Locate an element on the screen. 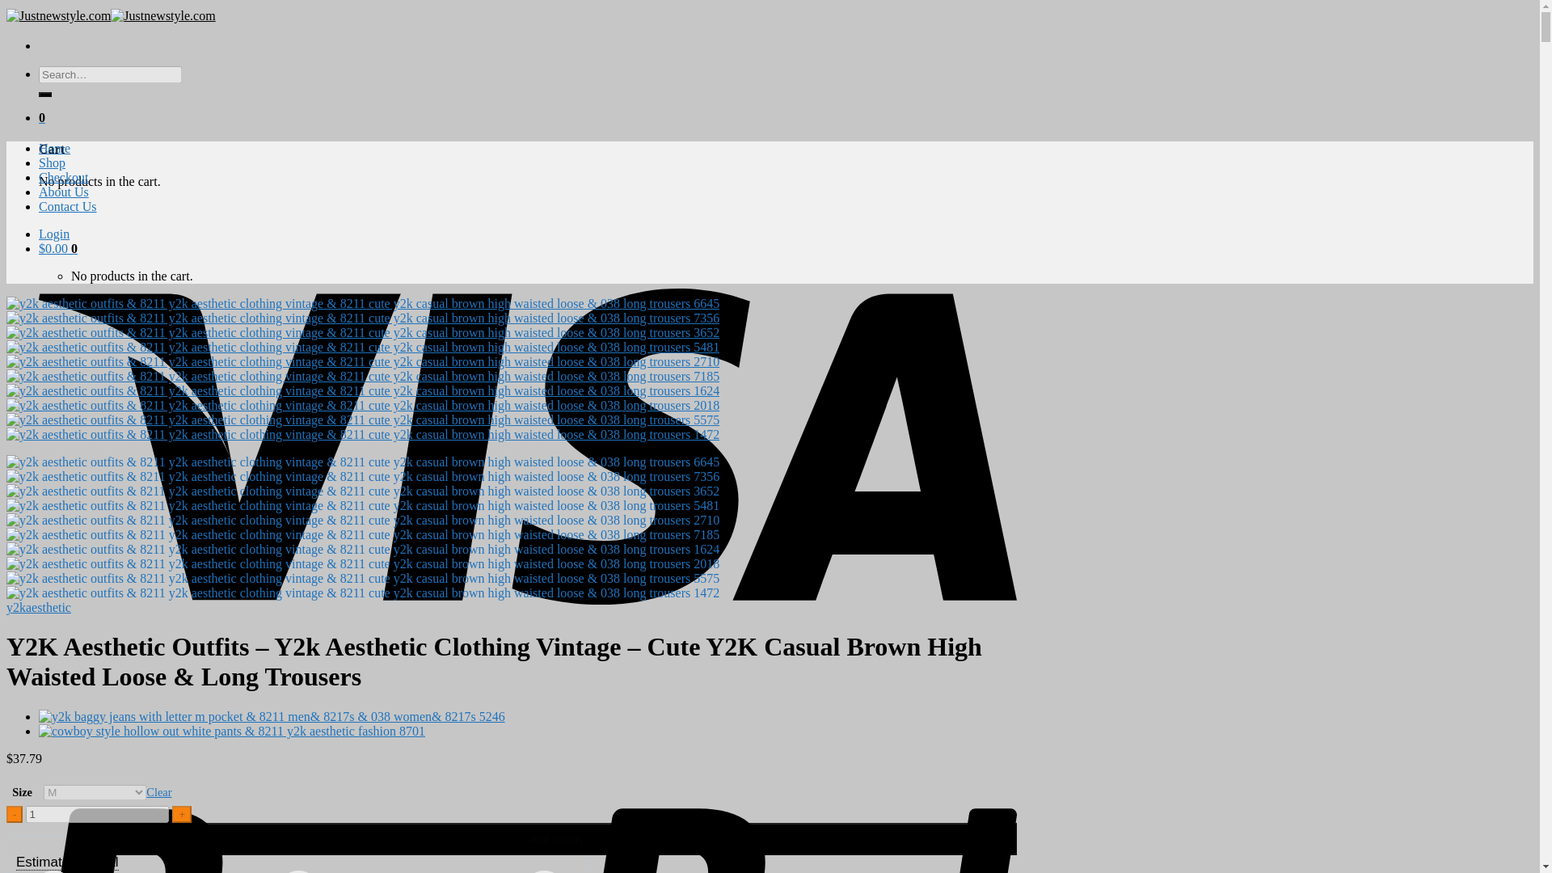 Image resolution: width=1552 pixels, height=873 pixels. Clear is located at coordinates (158, 792).